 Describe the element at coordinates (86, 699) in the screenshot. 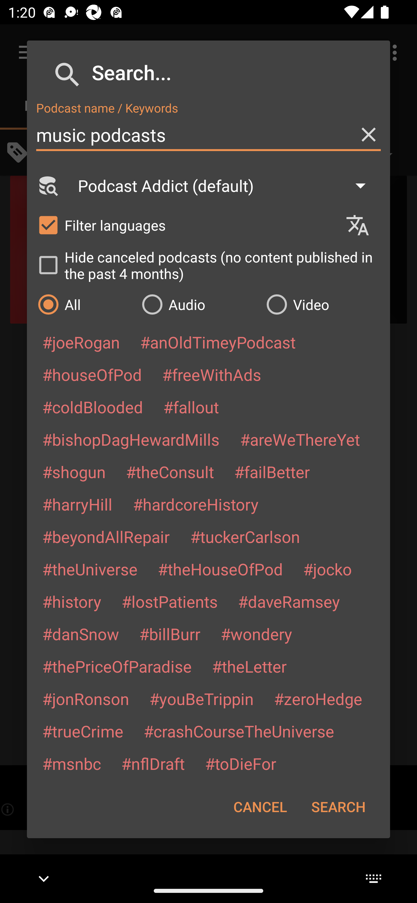

I see `#jonRonson` at that location.